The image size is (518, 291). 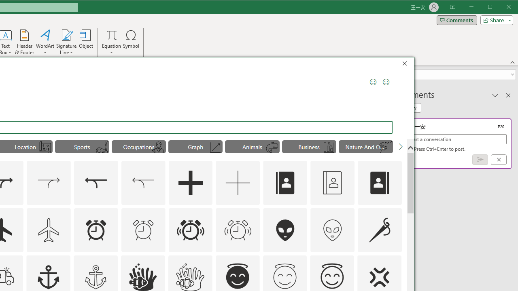 What do you see at coordinates (238, 230) in the screenshot?
I see `AutomationID: Icons_AlarmRinging_M` at bounding box center [238, 230].